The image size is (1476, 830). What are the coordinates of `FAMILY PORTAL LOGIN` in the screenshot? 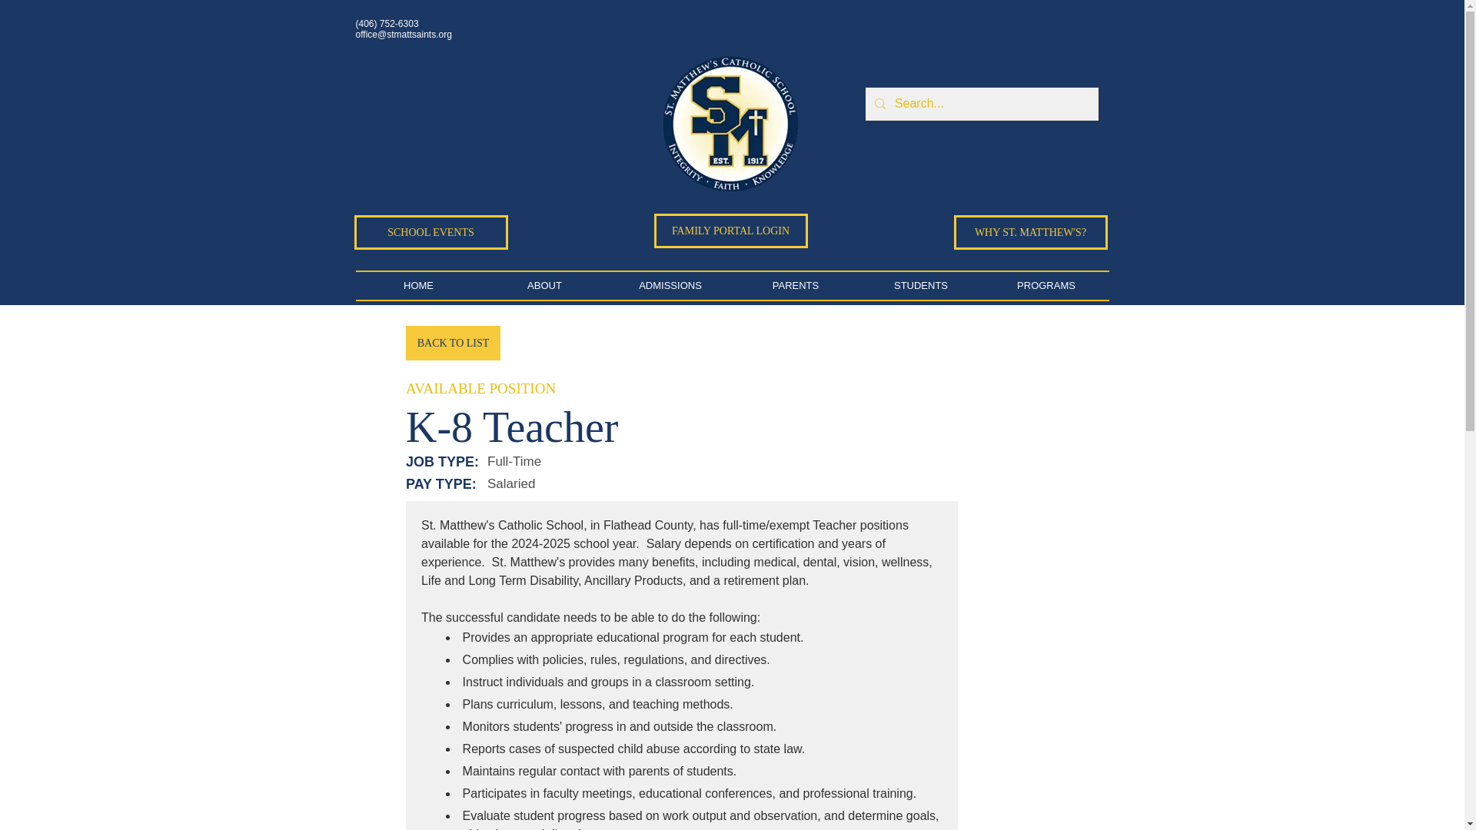 It's located at (730, 231).